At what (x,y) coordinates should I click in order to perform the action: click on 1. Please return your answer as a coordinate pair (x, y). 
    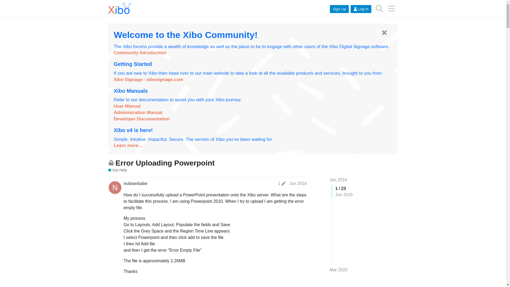
    Looking at the image, I should click on (282, 183).